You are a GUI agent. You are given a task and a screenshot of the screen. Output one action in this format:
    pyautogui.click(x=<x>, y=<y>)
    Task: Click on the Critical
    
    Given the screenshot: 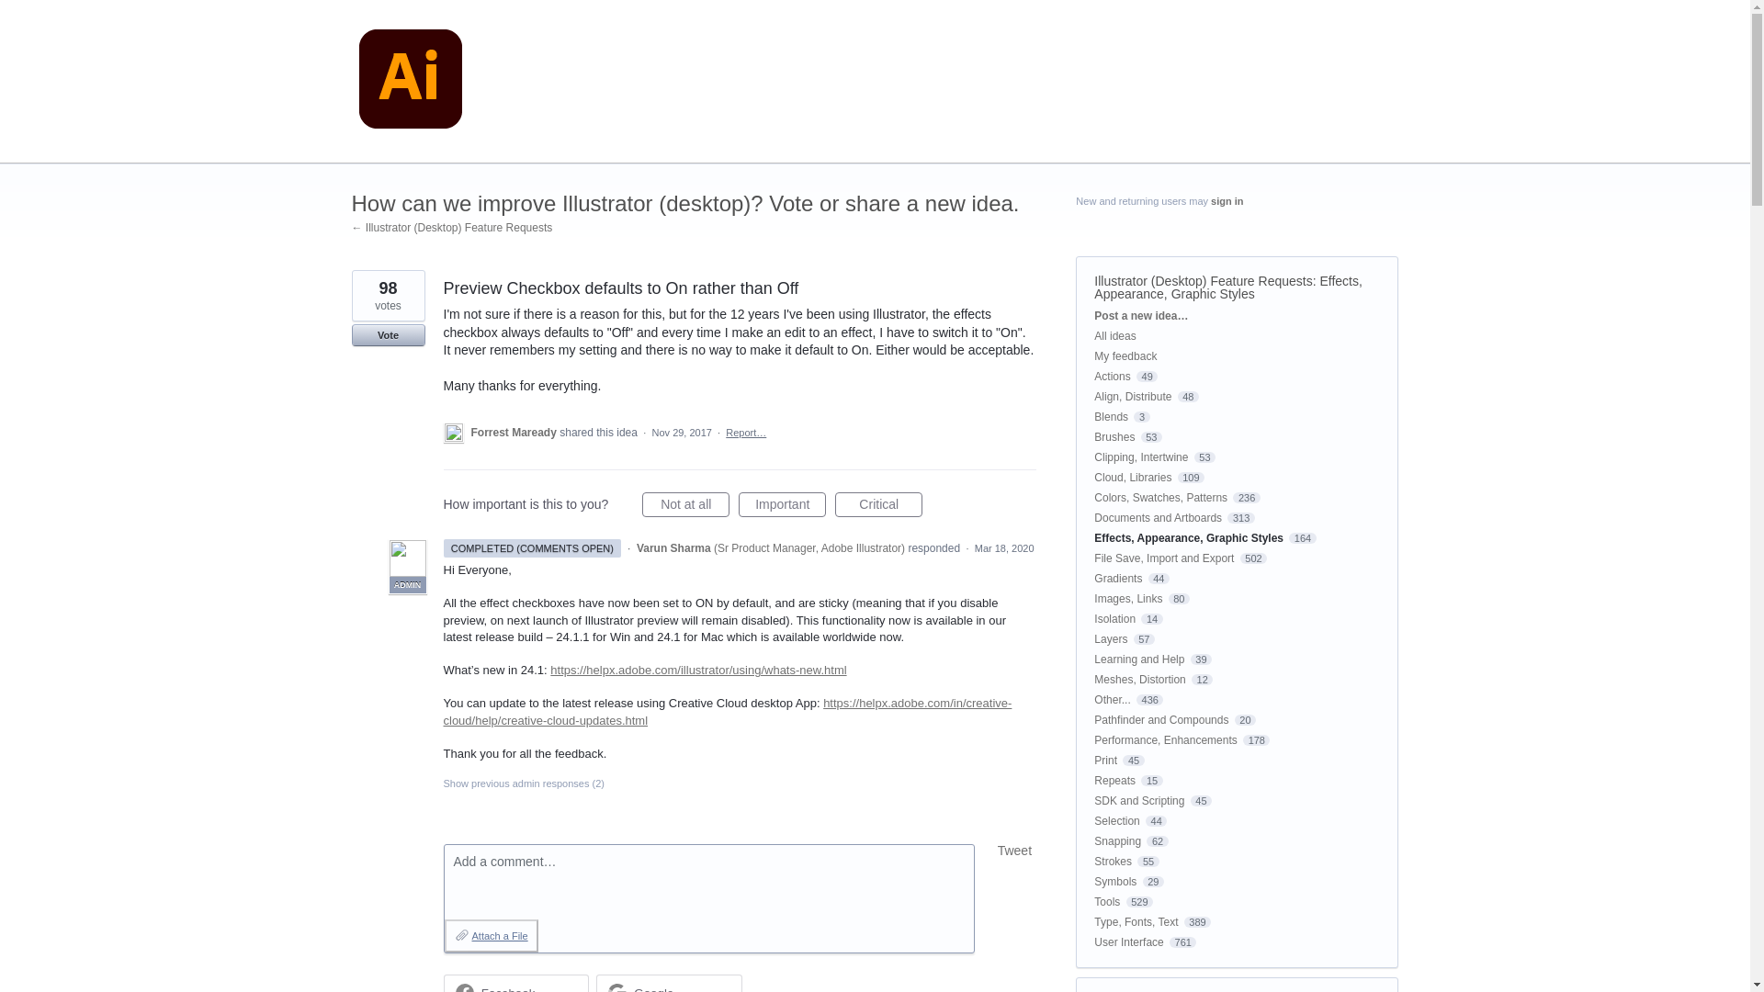 What is the action you would take?
    pyautogui.click(x=878, y=503)
    